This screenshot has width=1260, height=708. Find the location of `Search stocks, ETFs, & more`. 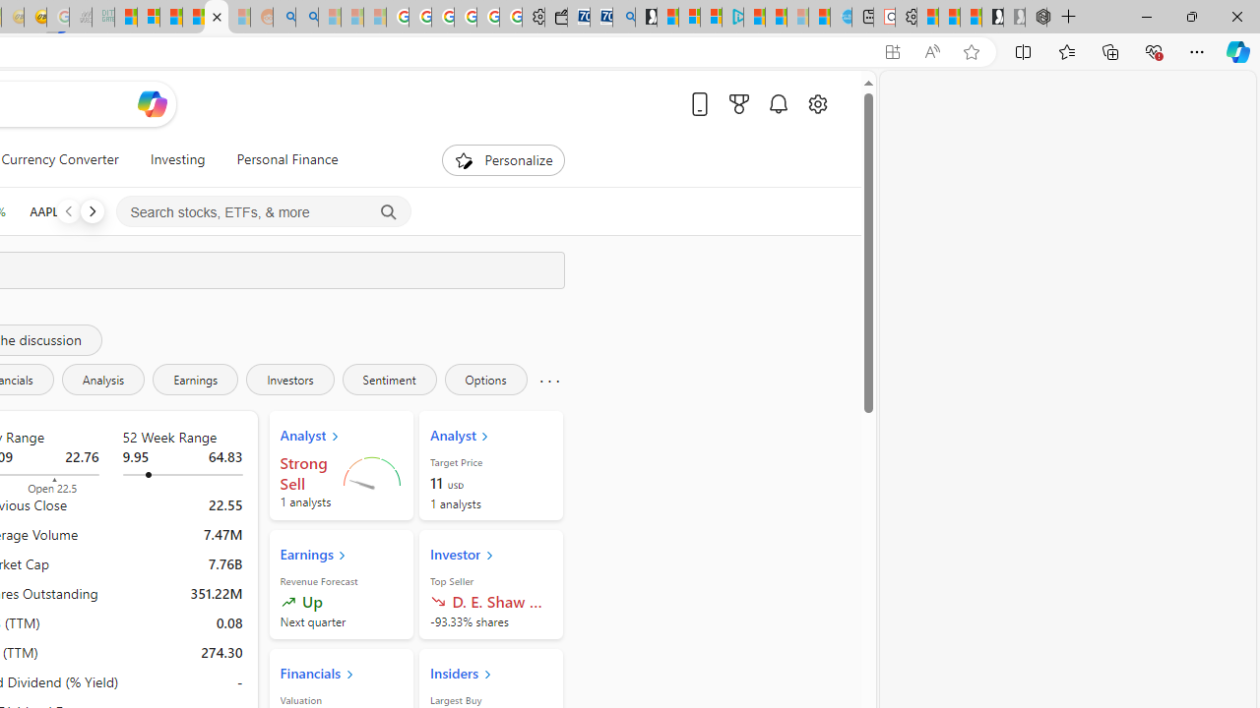

Search stocks, ETFs, & more is located at coordinates (264, 212).